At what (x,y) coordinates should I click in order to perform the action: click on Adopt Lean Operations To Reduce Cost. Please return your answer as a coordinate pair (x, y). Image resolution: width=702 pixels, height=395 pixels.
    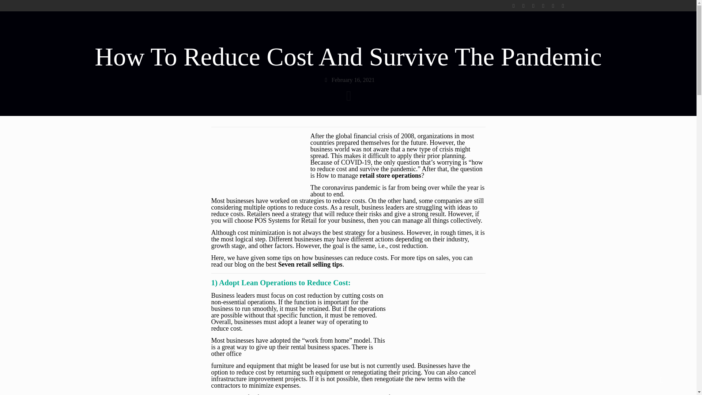
    Looking at the image, I should click on (441, 321).